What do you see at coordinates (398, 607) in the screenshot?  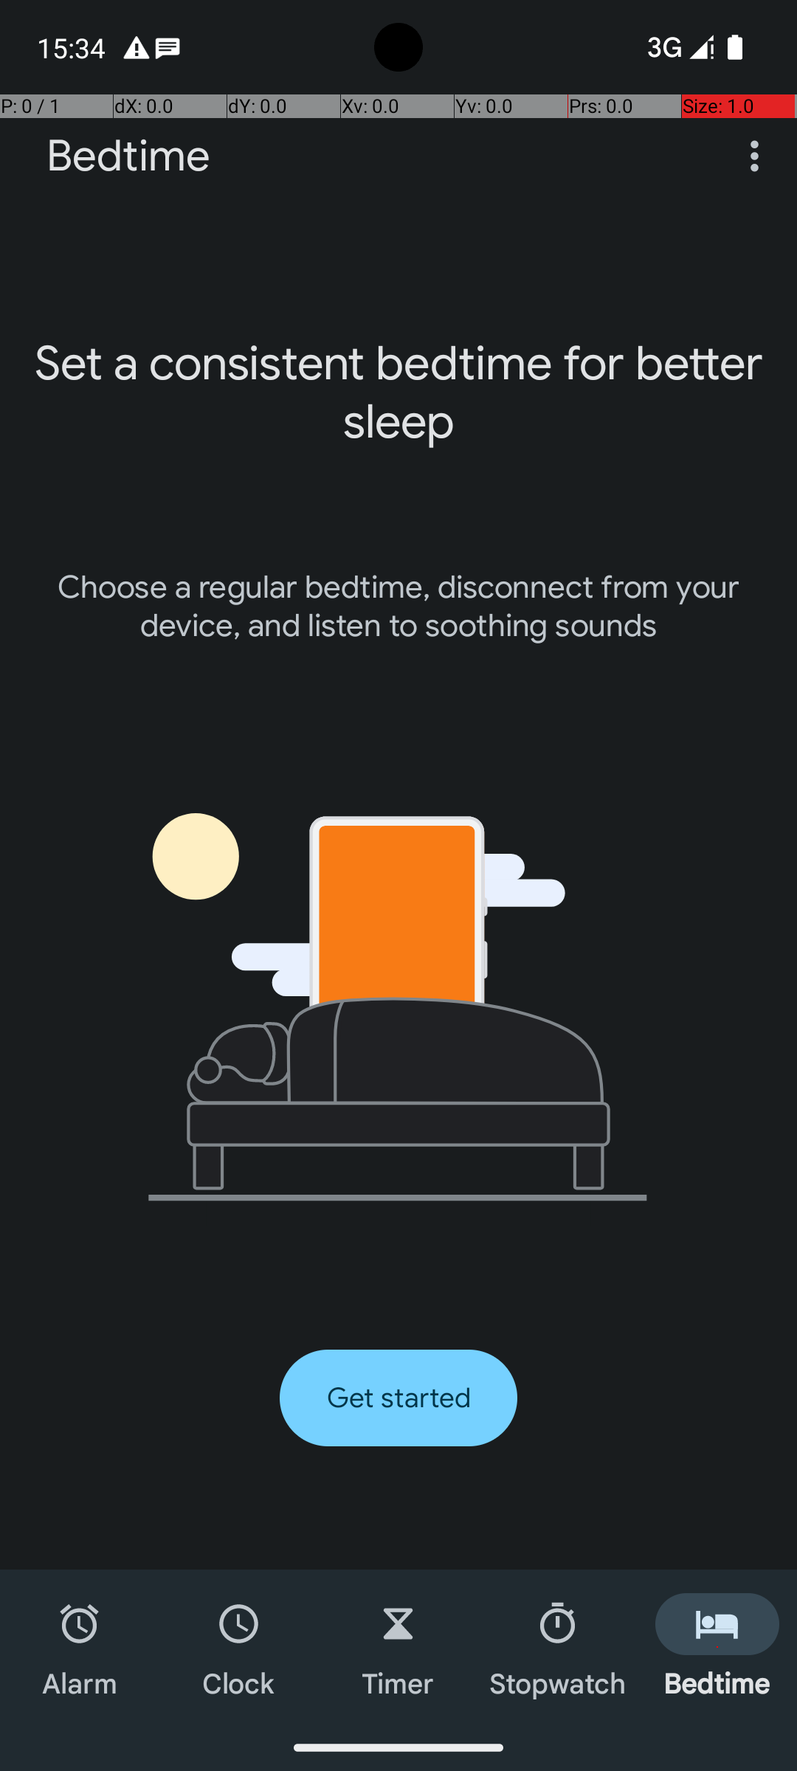 I see `Choose a regular bedtime, disconnect from your device, and listen to soothing sounds` at bounding box center [398, 607].